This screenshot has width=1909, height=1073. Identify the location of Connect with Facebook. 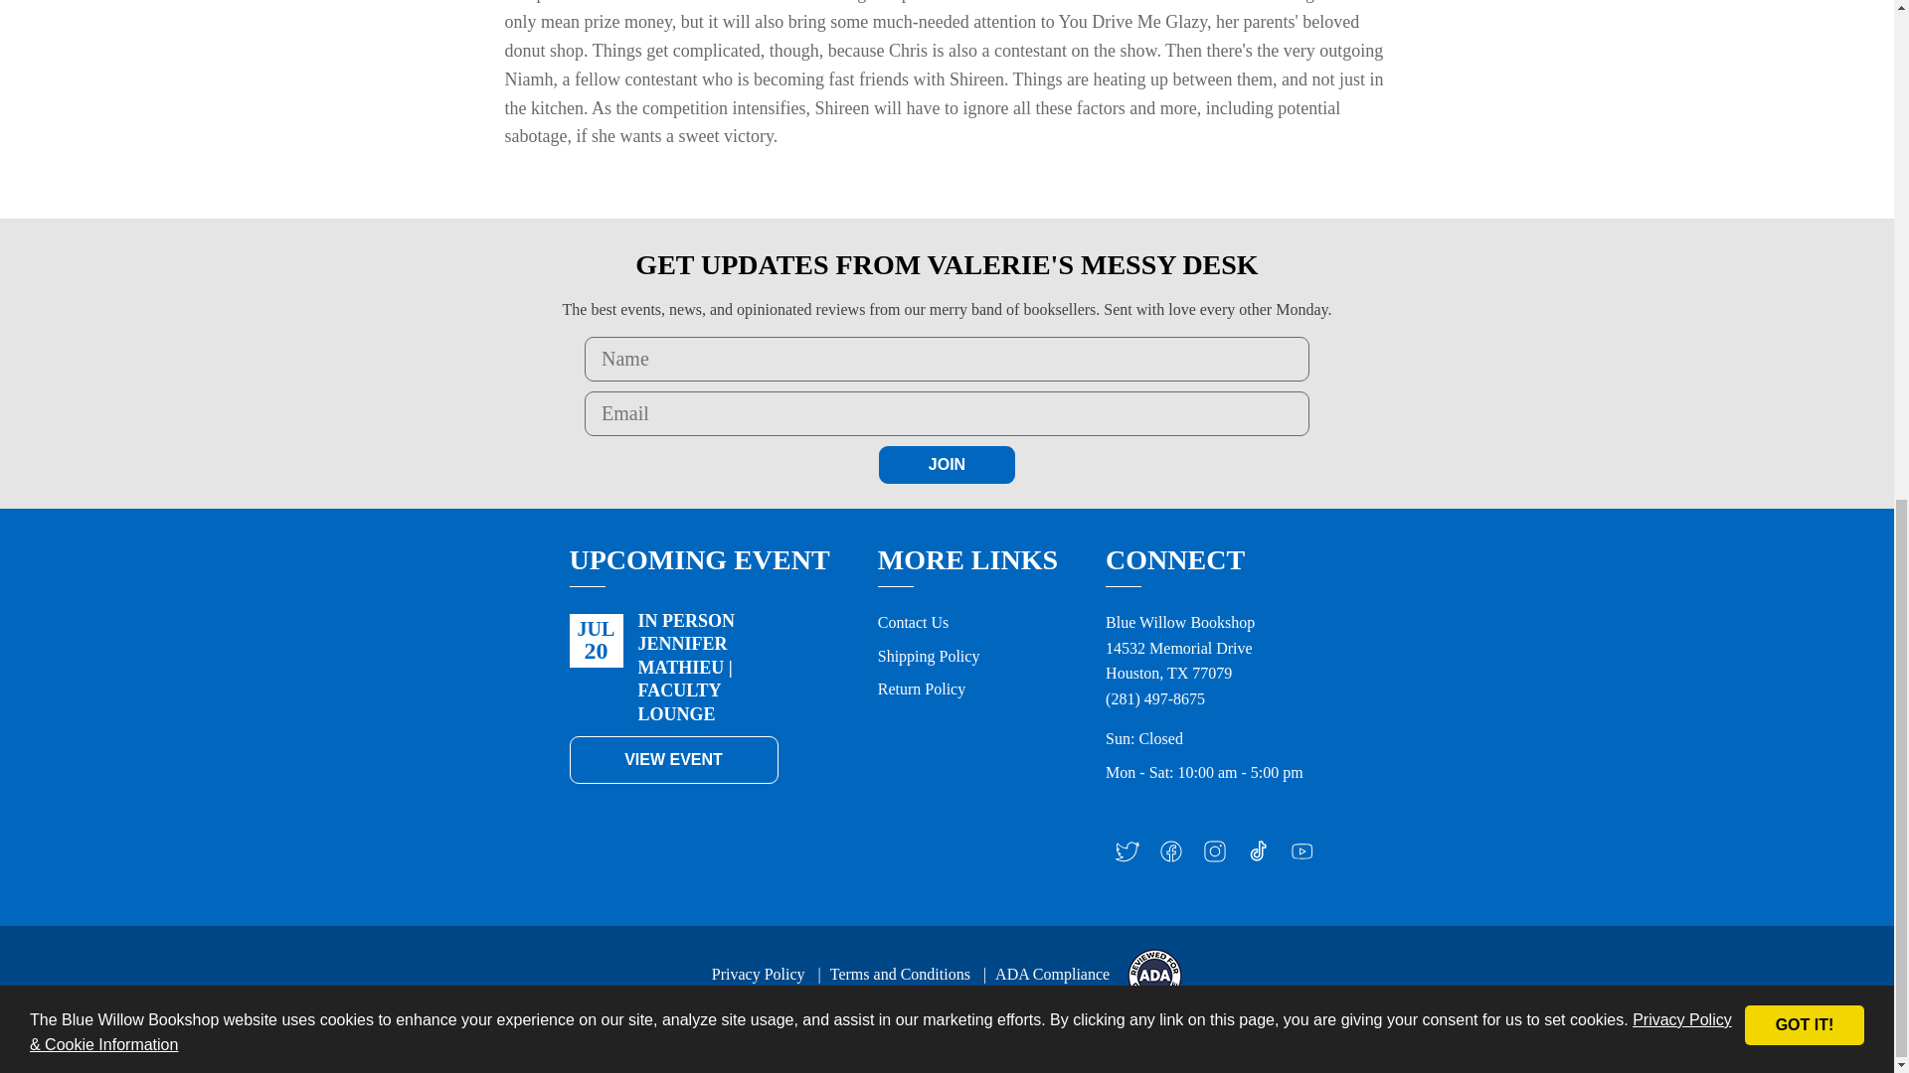
(1171, 856).